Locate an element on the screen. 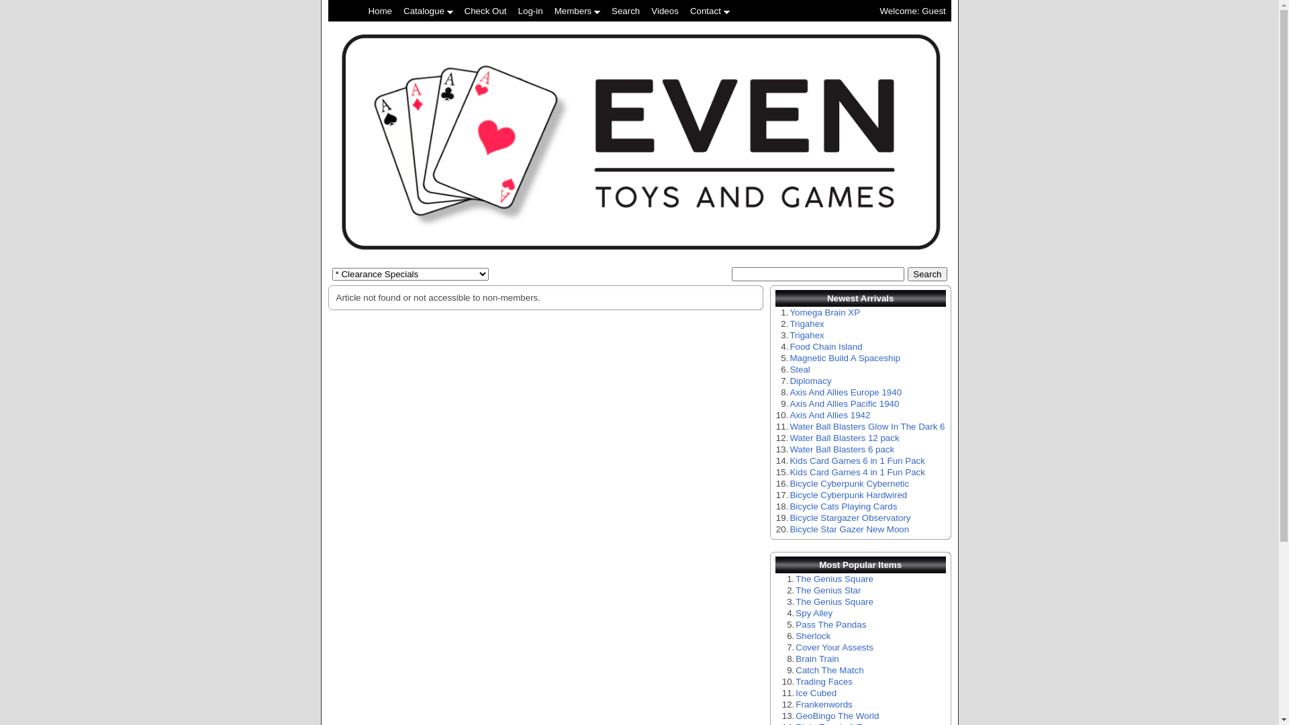  Food Chain Island is located at coordinates (826, 346).